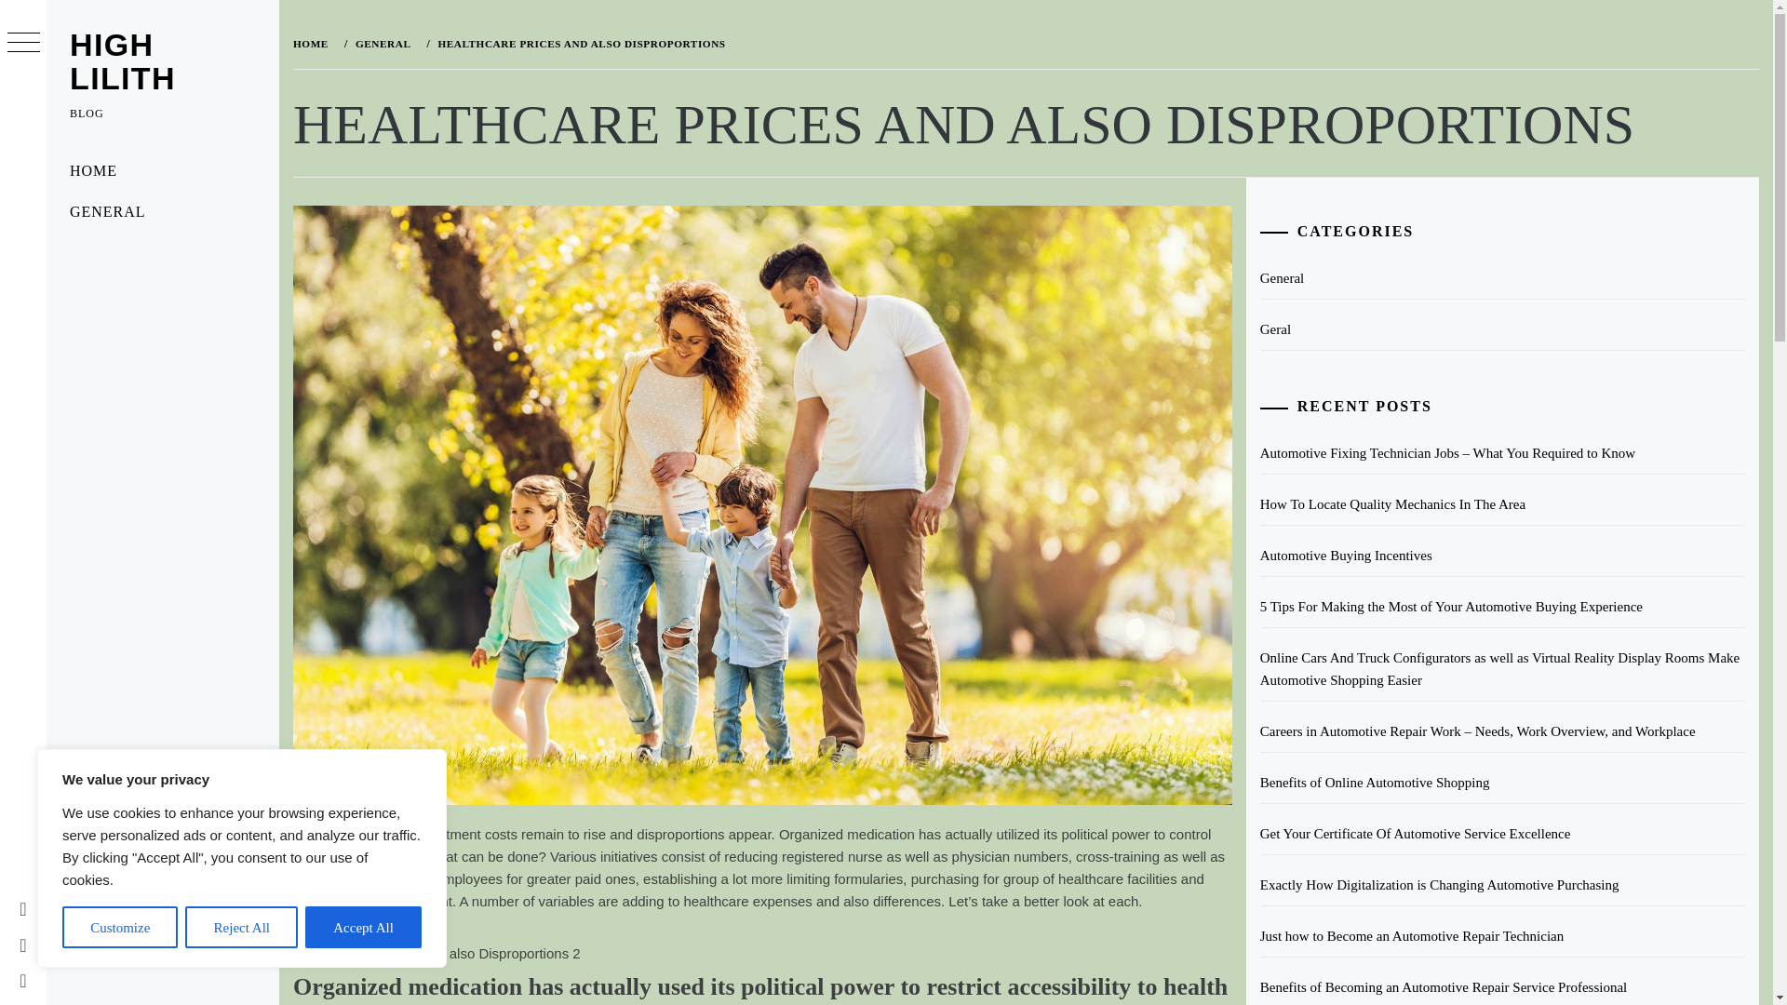 This screenshot has height=1005, width=1787. Describe the element at coordinates (162, 212) in the screenshot. I see `GENERAL` at that location.